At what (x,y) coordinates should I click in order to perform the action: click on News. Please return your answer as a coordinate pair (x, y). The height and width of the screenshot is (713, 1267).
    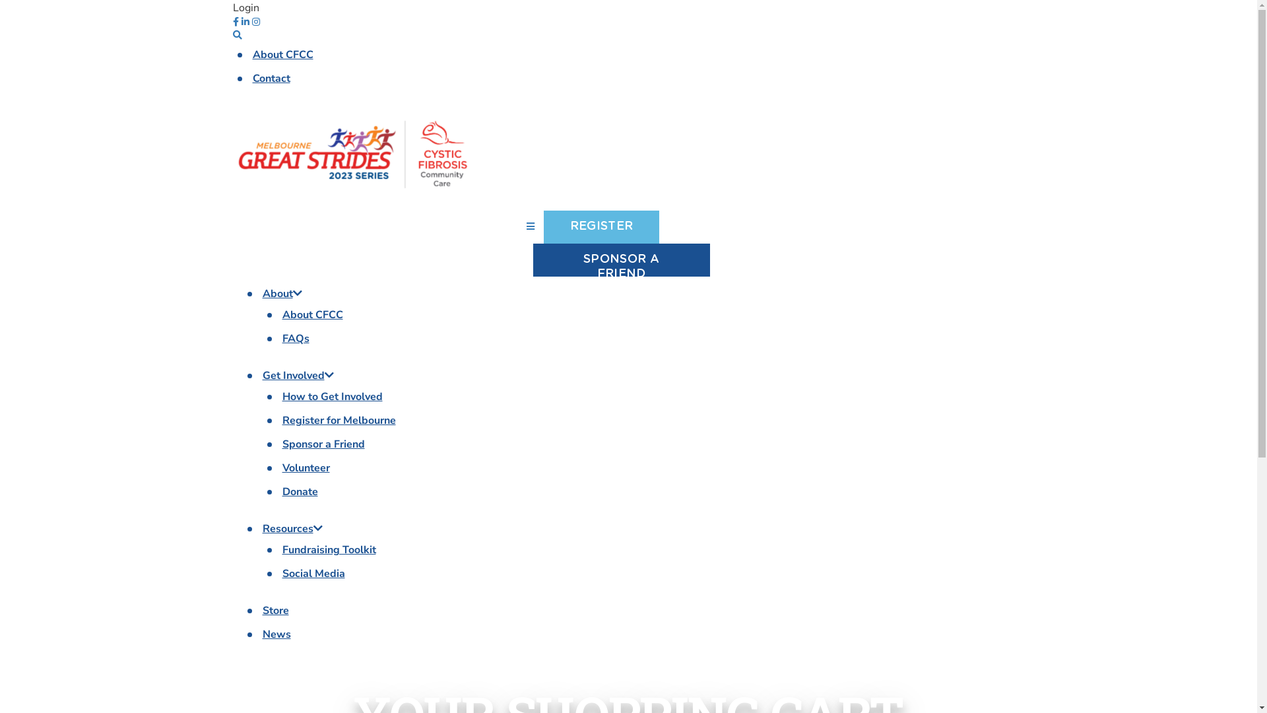
    Looking at the image, I should click on (277, 634).